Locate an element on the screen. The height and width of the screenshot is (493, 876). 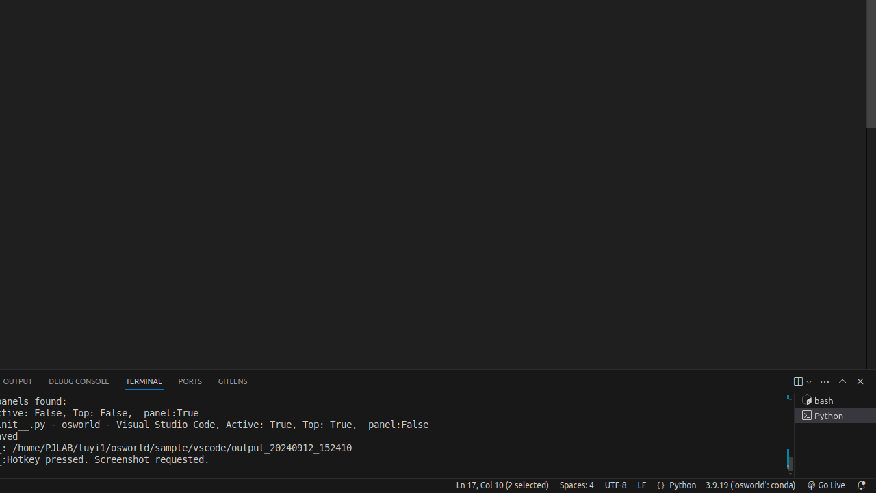
LF is located at coordinates (642, 485).